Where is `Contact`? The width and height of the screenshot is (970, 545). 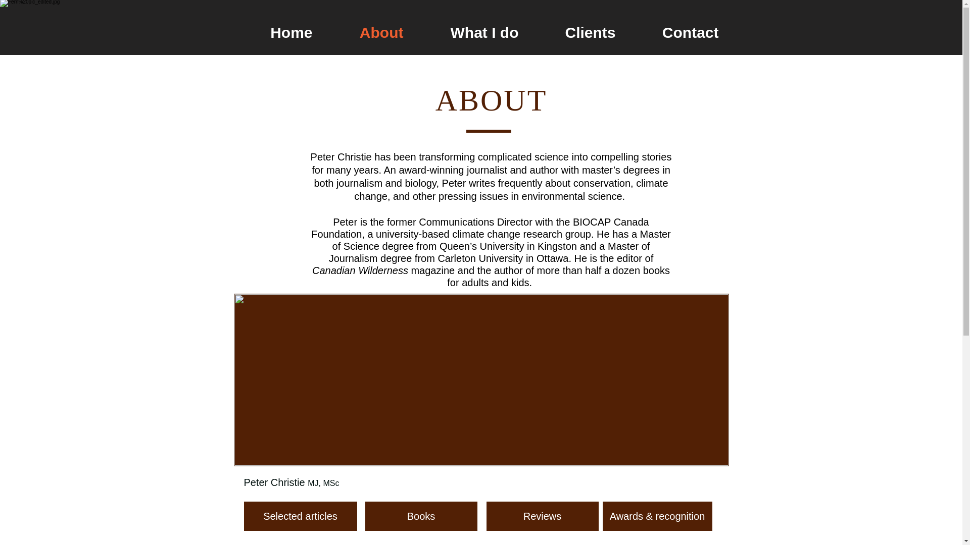
Contact is located at coordinates (677, 32).